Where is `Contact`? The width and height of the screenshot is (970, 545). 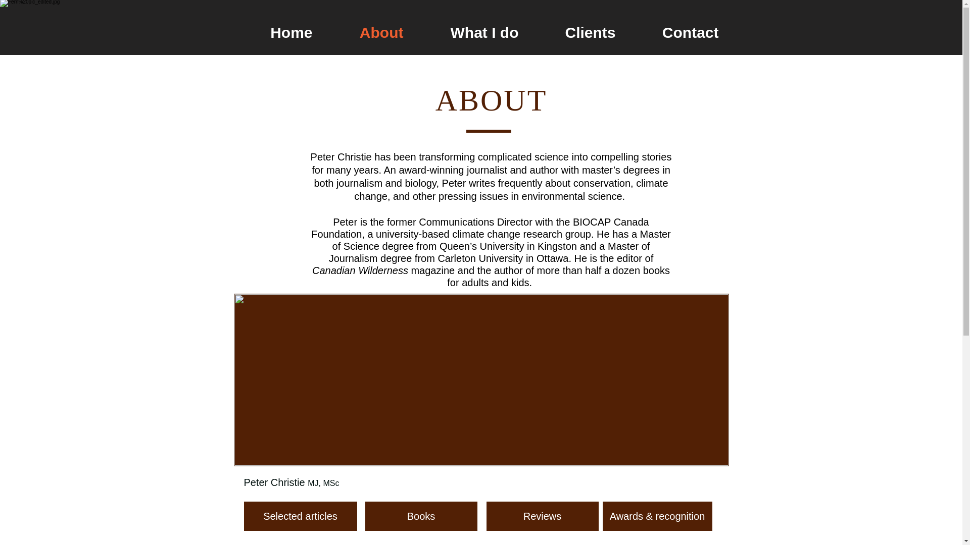
Contact is located at coordinates (677, 32).